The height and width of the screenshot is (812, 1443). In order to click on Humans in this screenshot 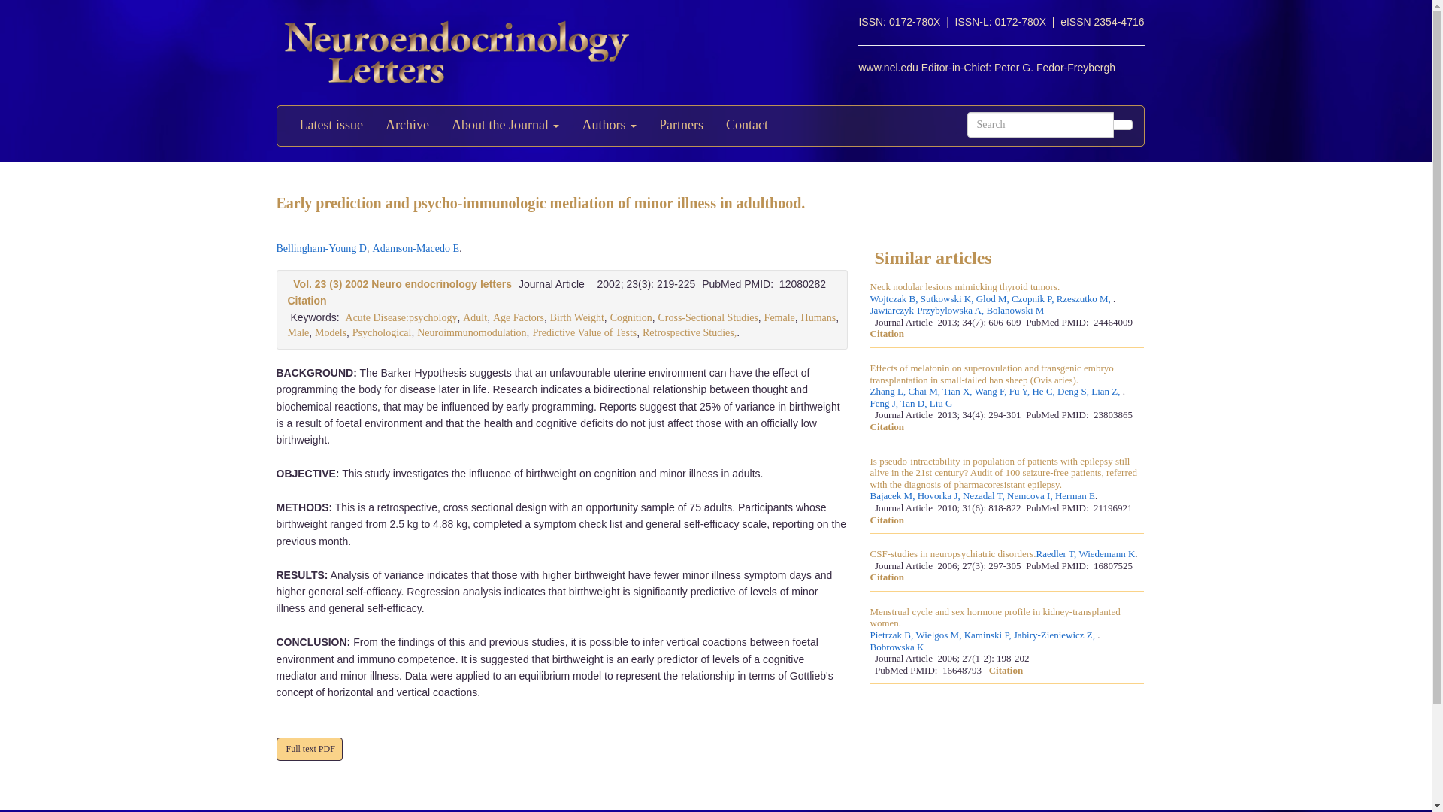, I will do `click(818, 317)`.